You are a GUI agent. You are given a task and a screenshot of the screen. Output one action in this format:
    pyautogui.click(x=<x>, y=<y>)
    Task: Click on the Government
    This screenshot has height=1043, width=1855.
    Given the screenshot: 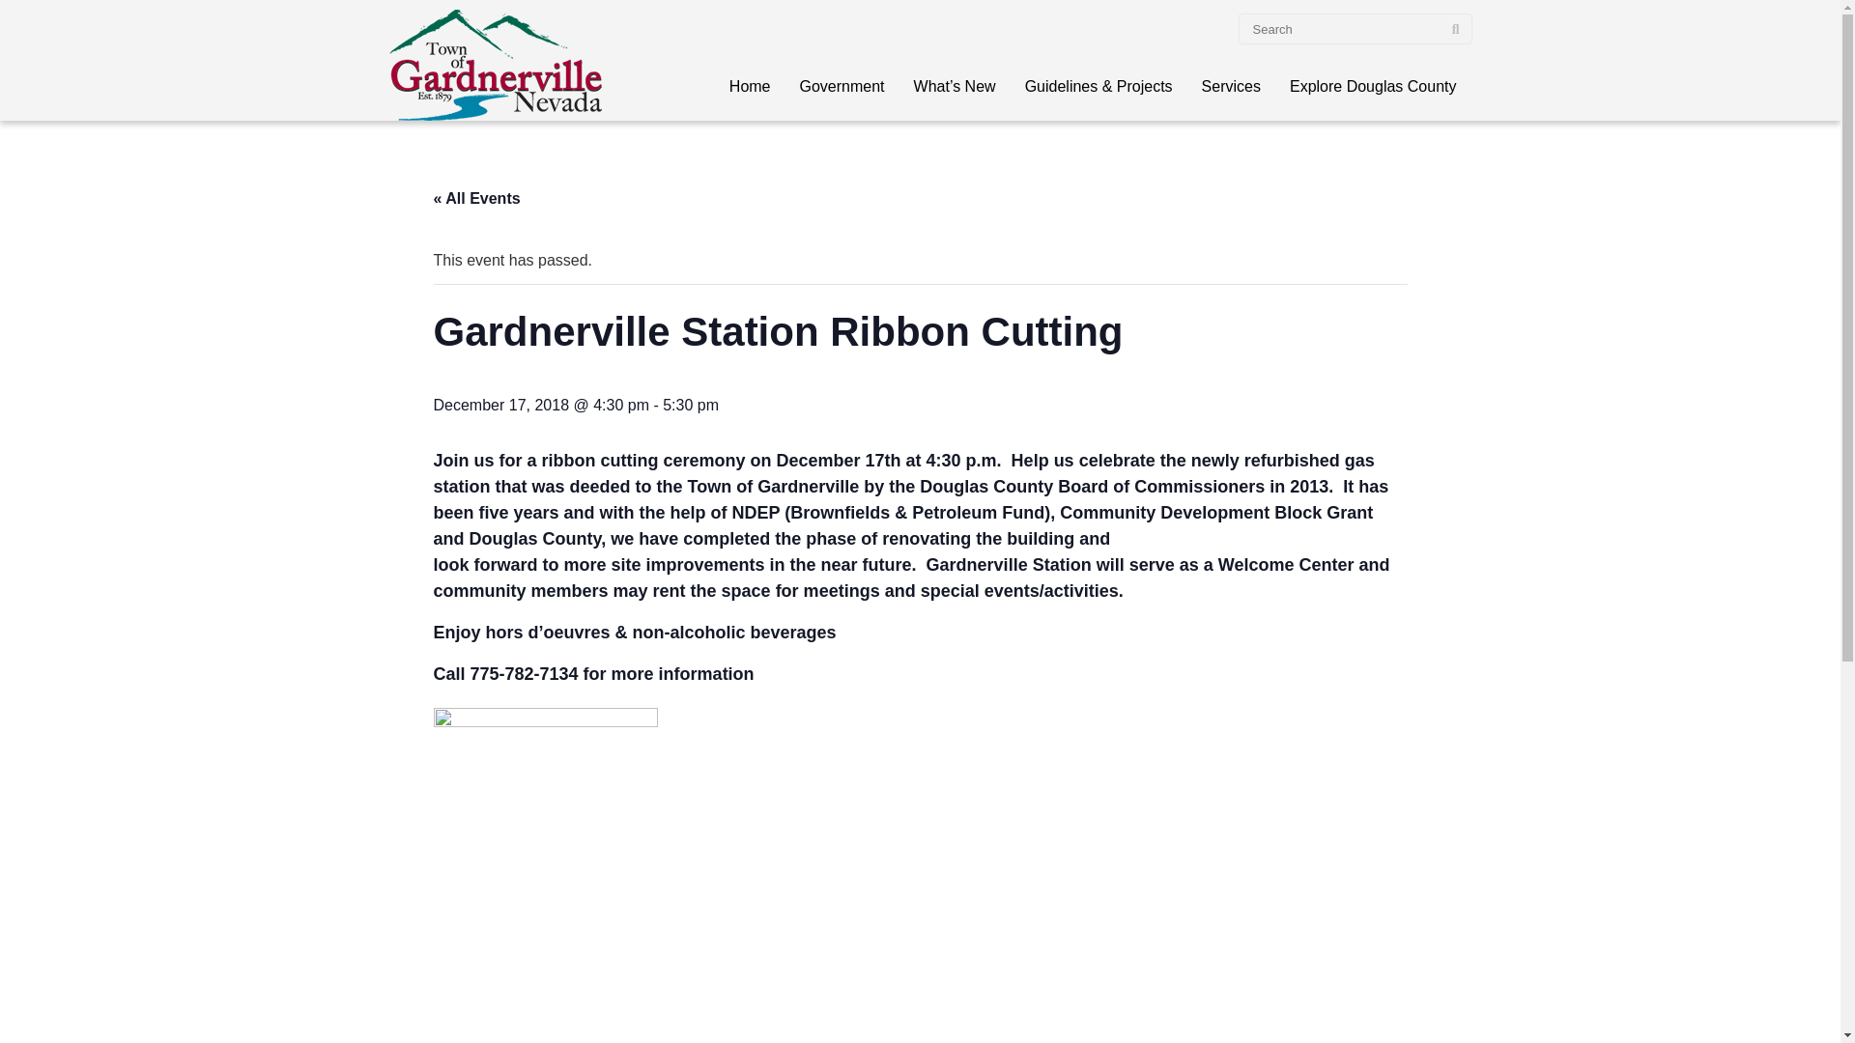 What is the action you would take?
    pyautogui.click(x=842, y=87)
    